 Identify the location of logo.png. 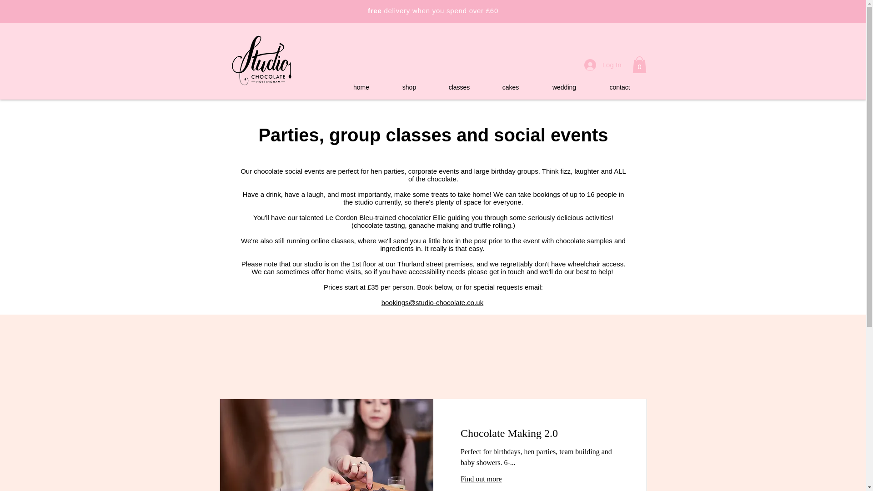
(262, 61).